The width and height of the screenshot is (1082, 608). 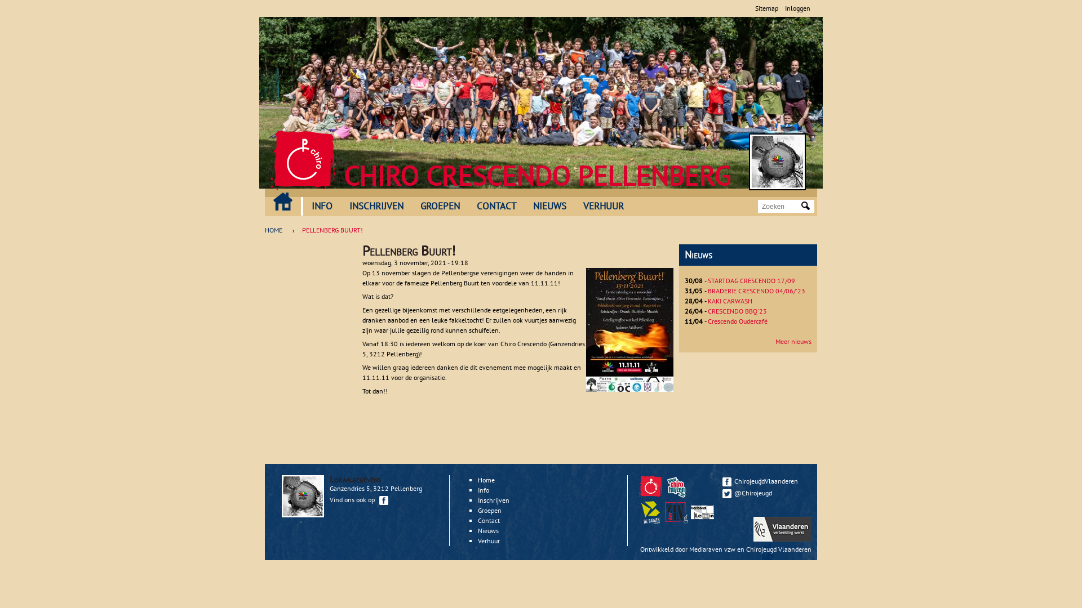 I want to click on Geef de woorden op waarnaar u wilt zoeken., so click(x=781, y=206).